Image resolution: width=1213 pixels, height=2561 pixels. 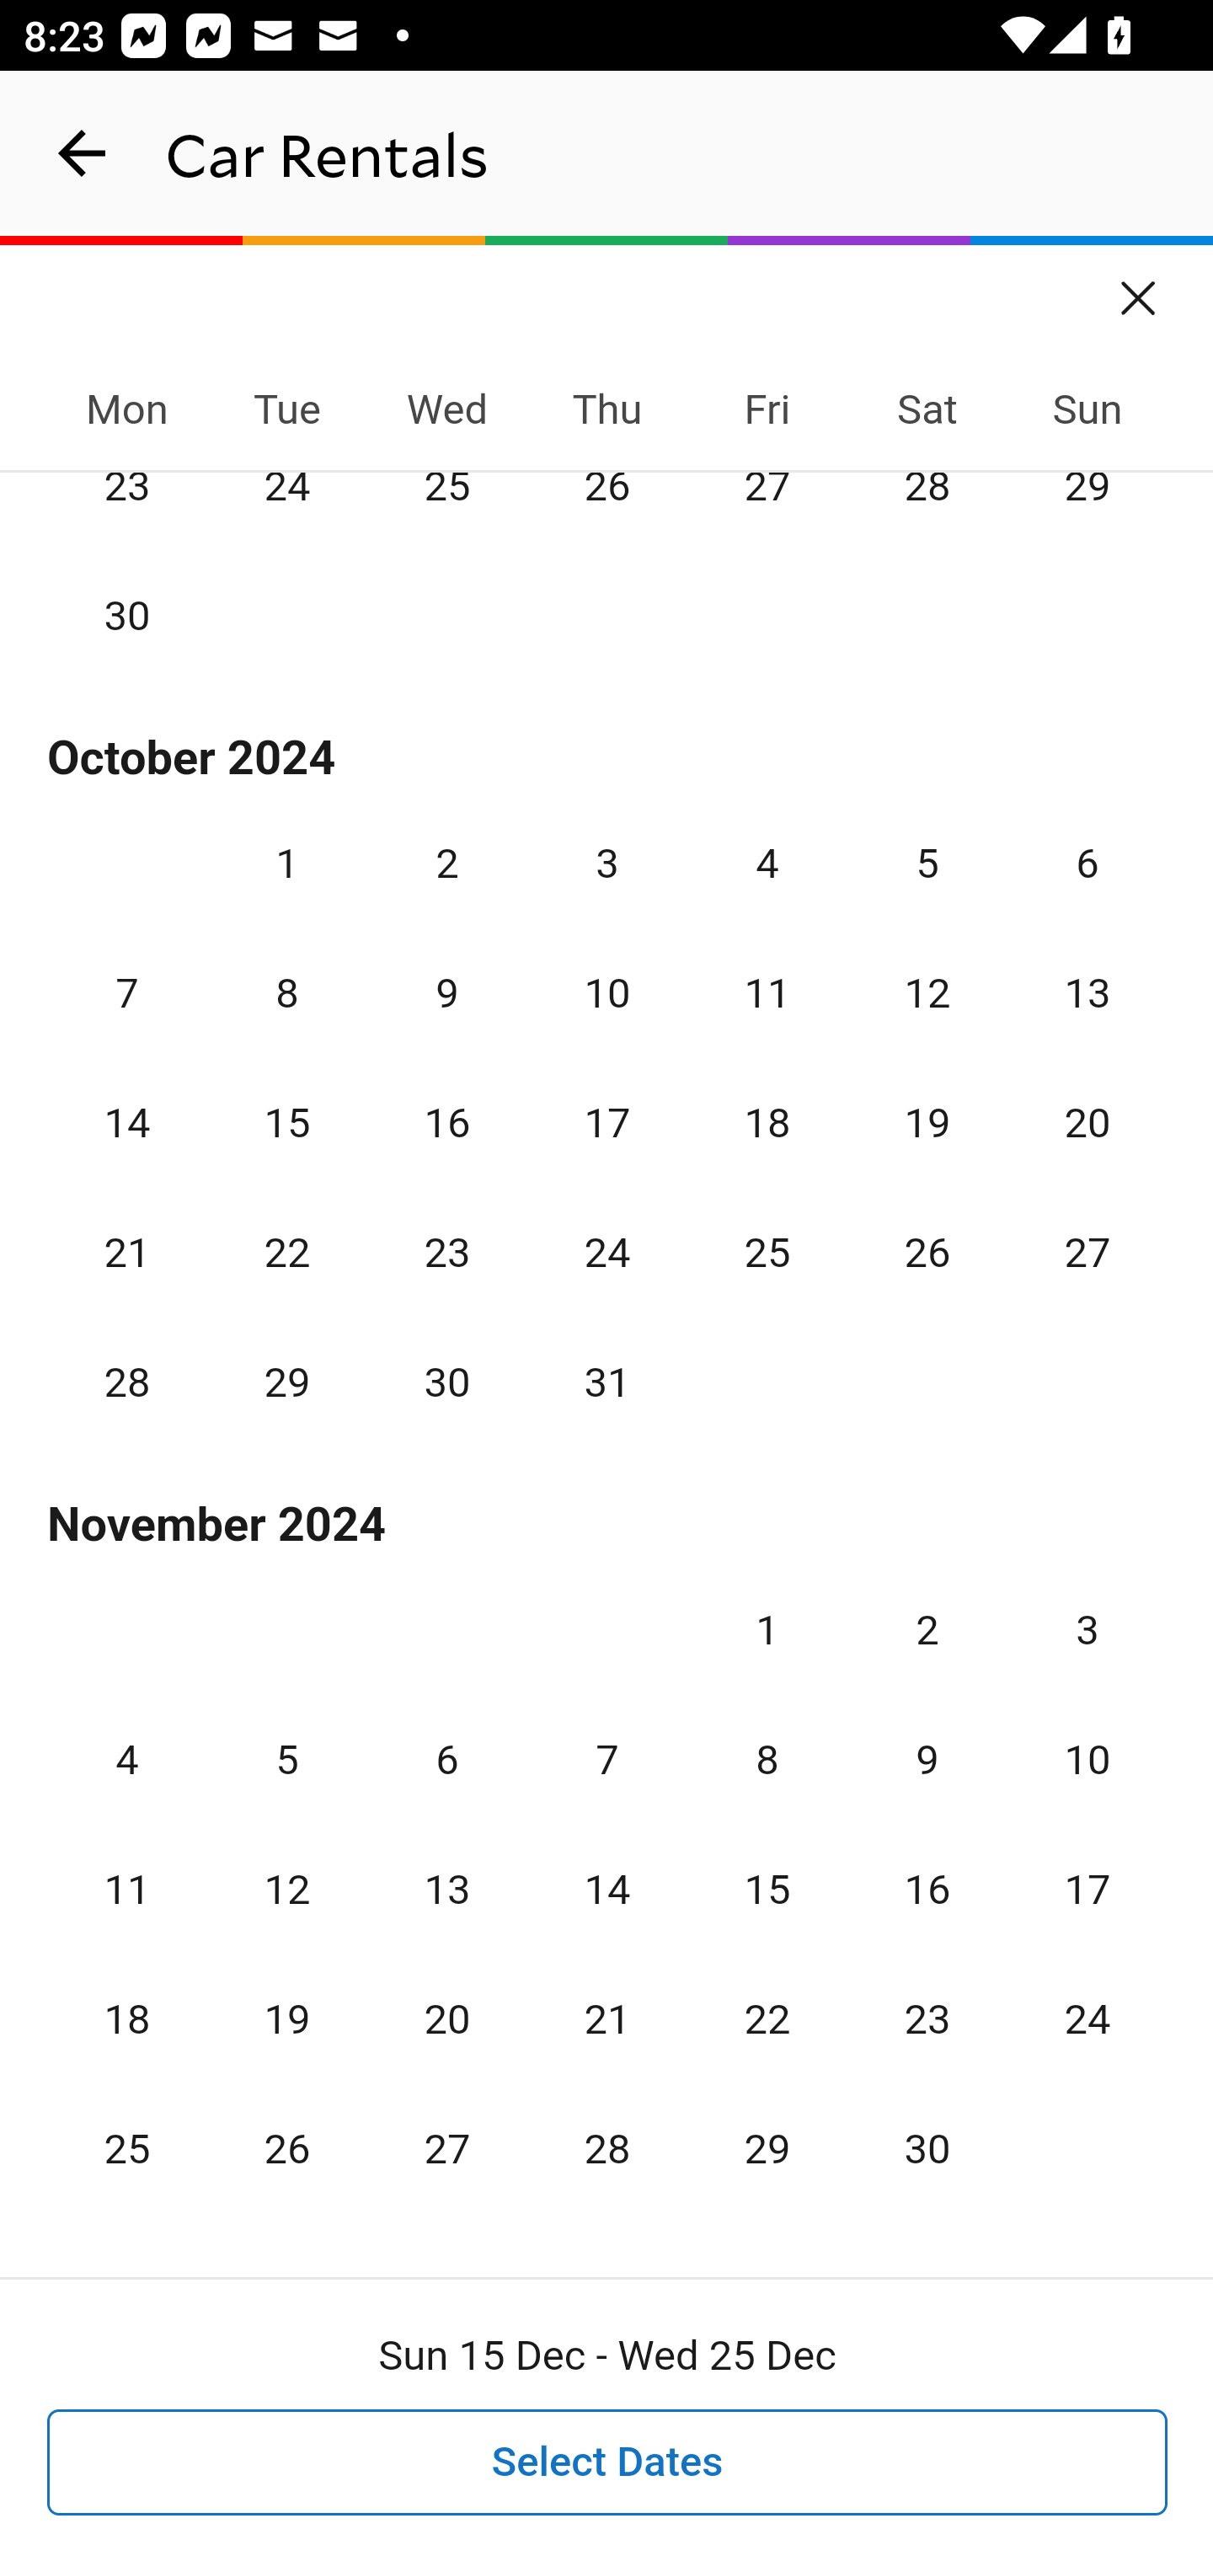 I want to click on 7 October 2024, so click(x=128, y=992).